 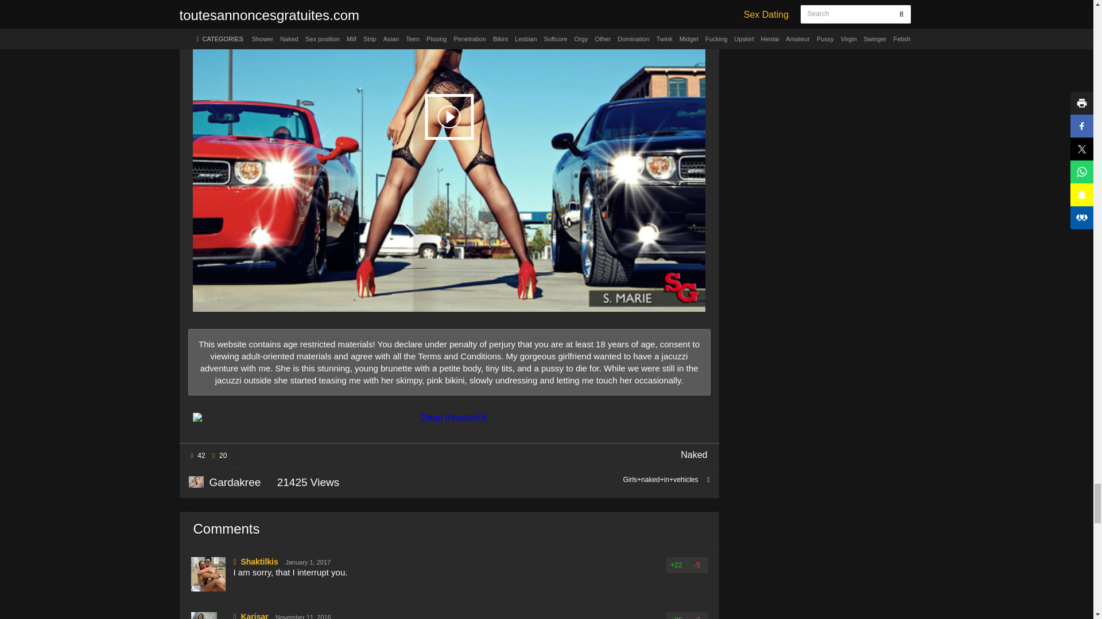 What do you see at coordinates (224, 483) in the screenshot?
I see `Tunos` at bounding box center [224, 483].